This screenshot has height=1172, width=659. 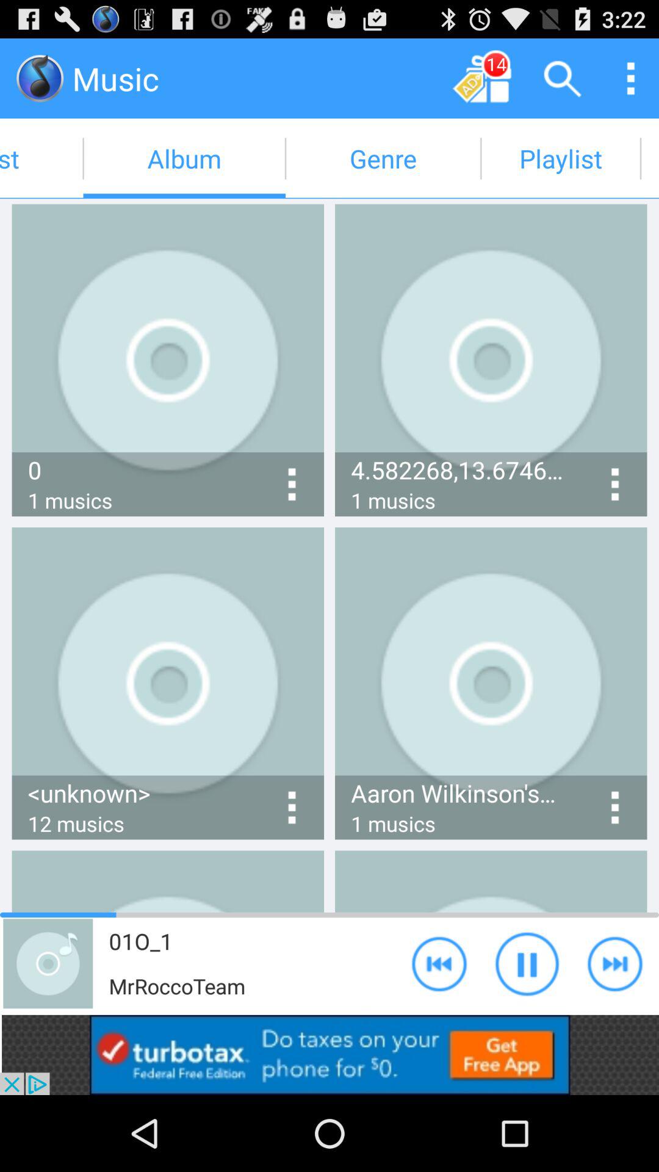 I want to click on select the option icon which is right to aaron wilkinsons, so click(x=615, y=808).